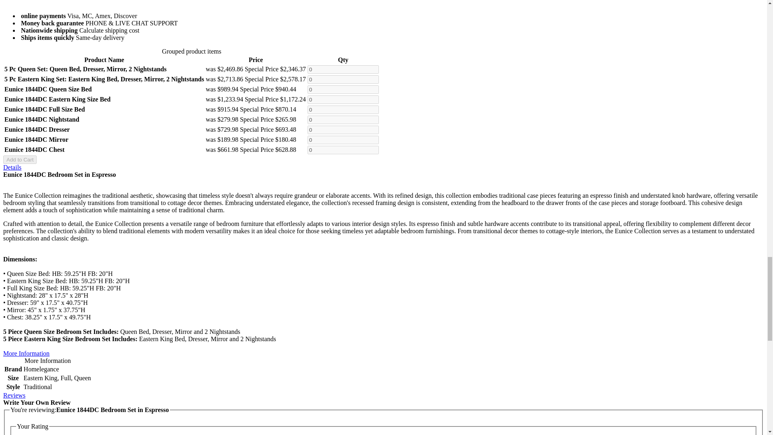 The height and width of the screenshot is (435, 773). Describe the element at coordinates (343, 99) in the screenshot. I see `0` at that location.